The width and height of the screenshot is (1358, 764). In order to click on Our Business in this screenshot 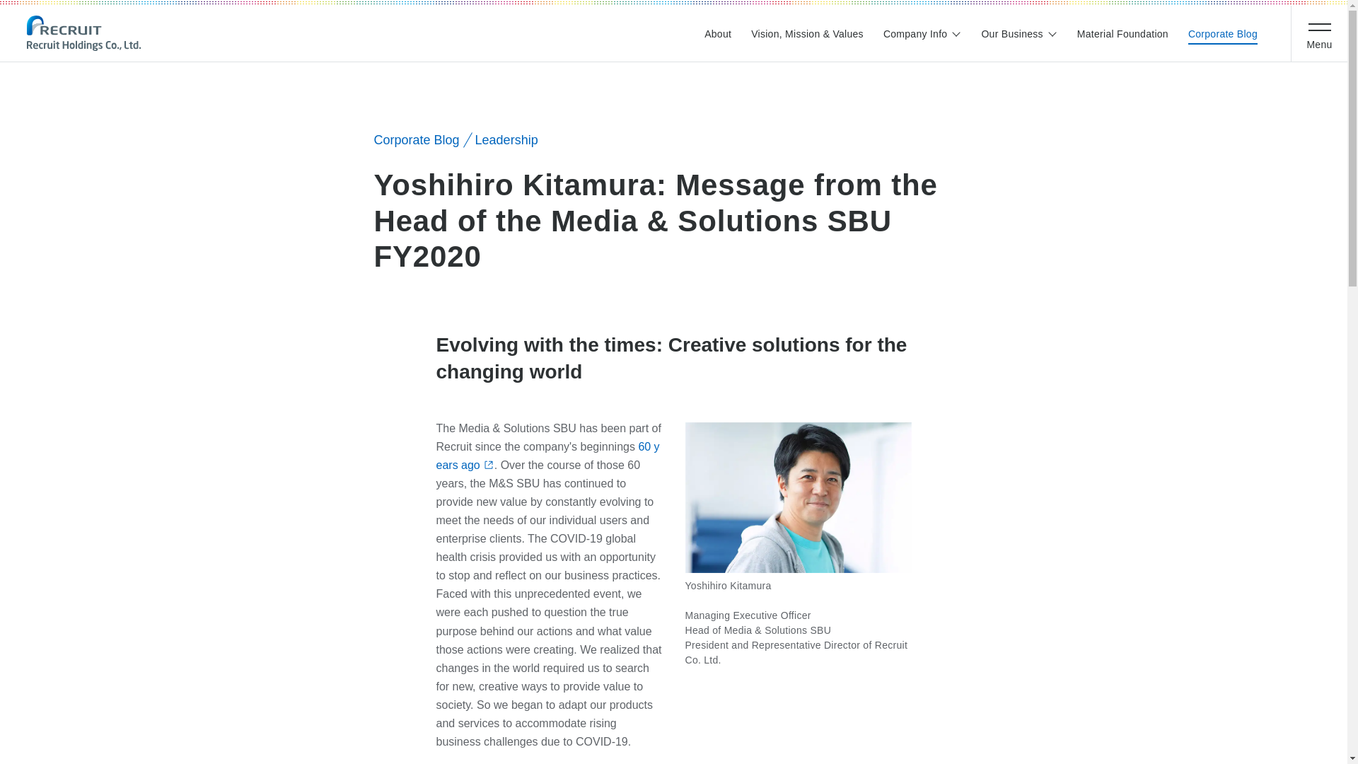, I will do `click(1018, 34)`.